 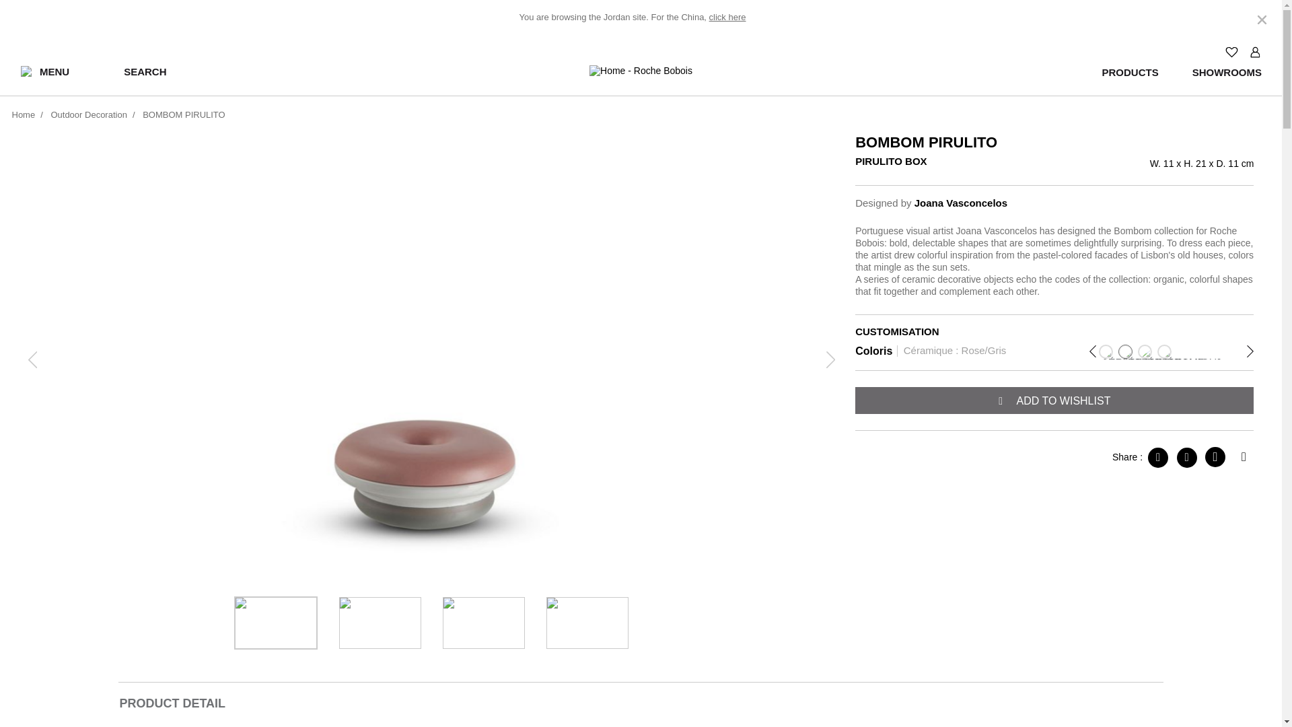 What do you see at coordinates (587, 623) in the screenshot?
I see `PIRULITO Box` at bounding box center [587, 623].